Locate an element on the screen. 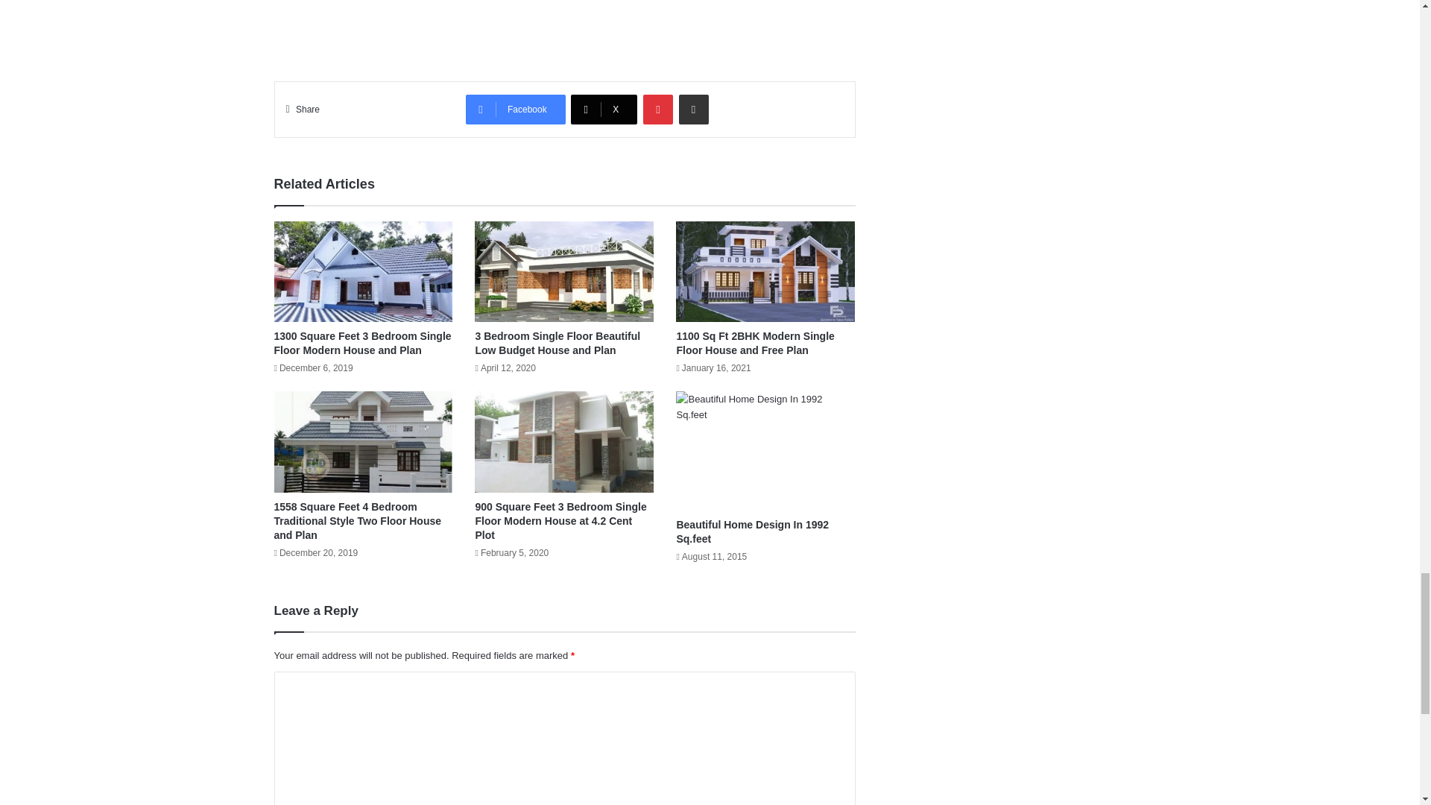 The height and width of the screenshot is (805, 1431). Pinterest is located at coordinates (657, 110).